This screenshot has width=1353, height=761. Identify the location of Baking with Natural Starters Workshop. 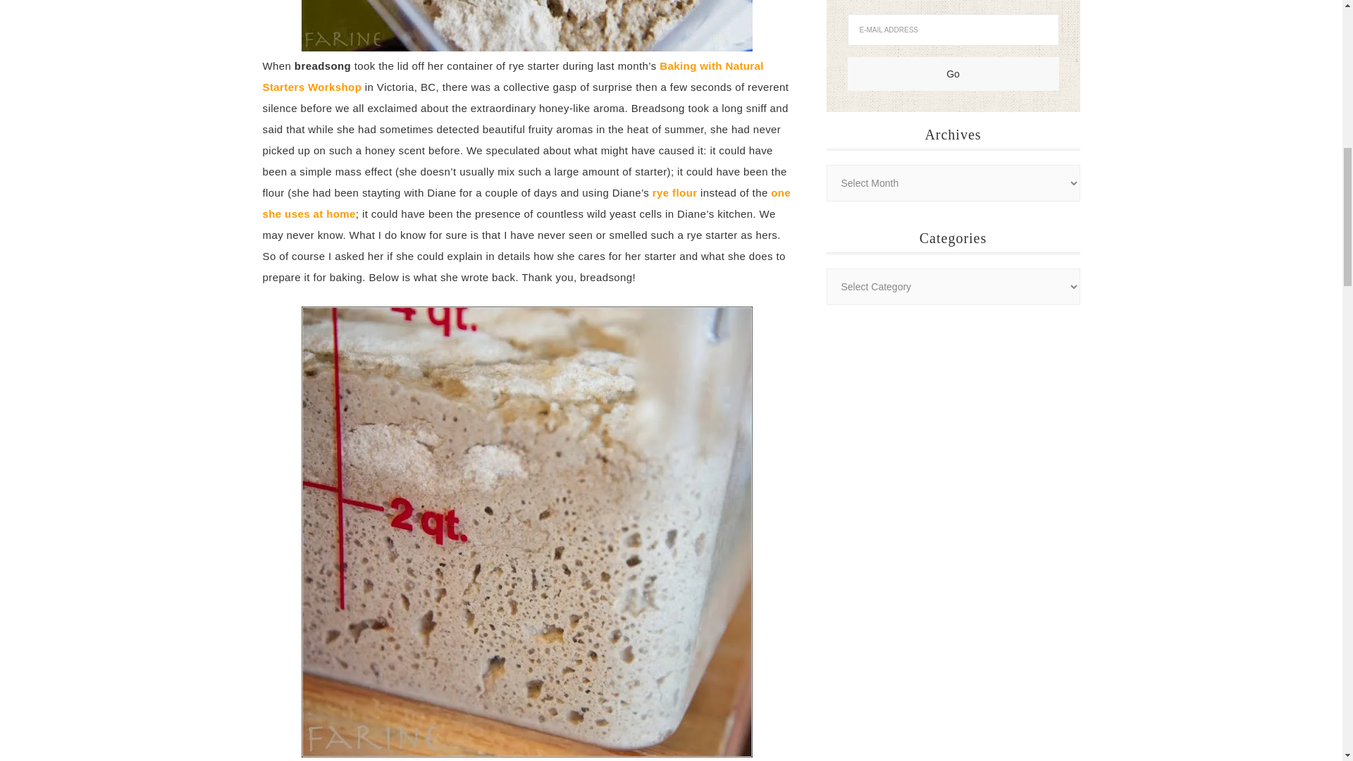
(512, 76).